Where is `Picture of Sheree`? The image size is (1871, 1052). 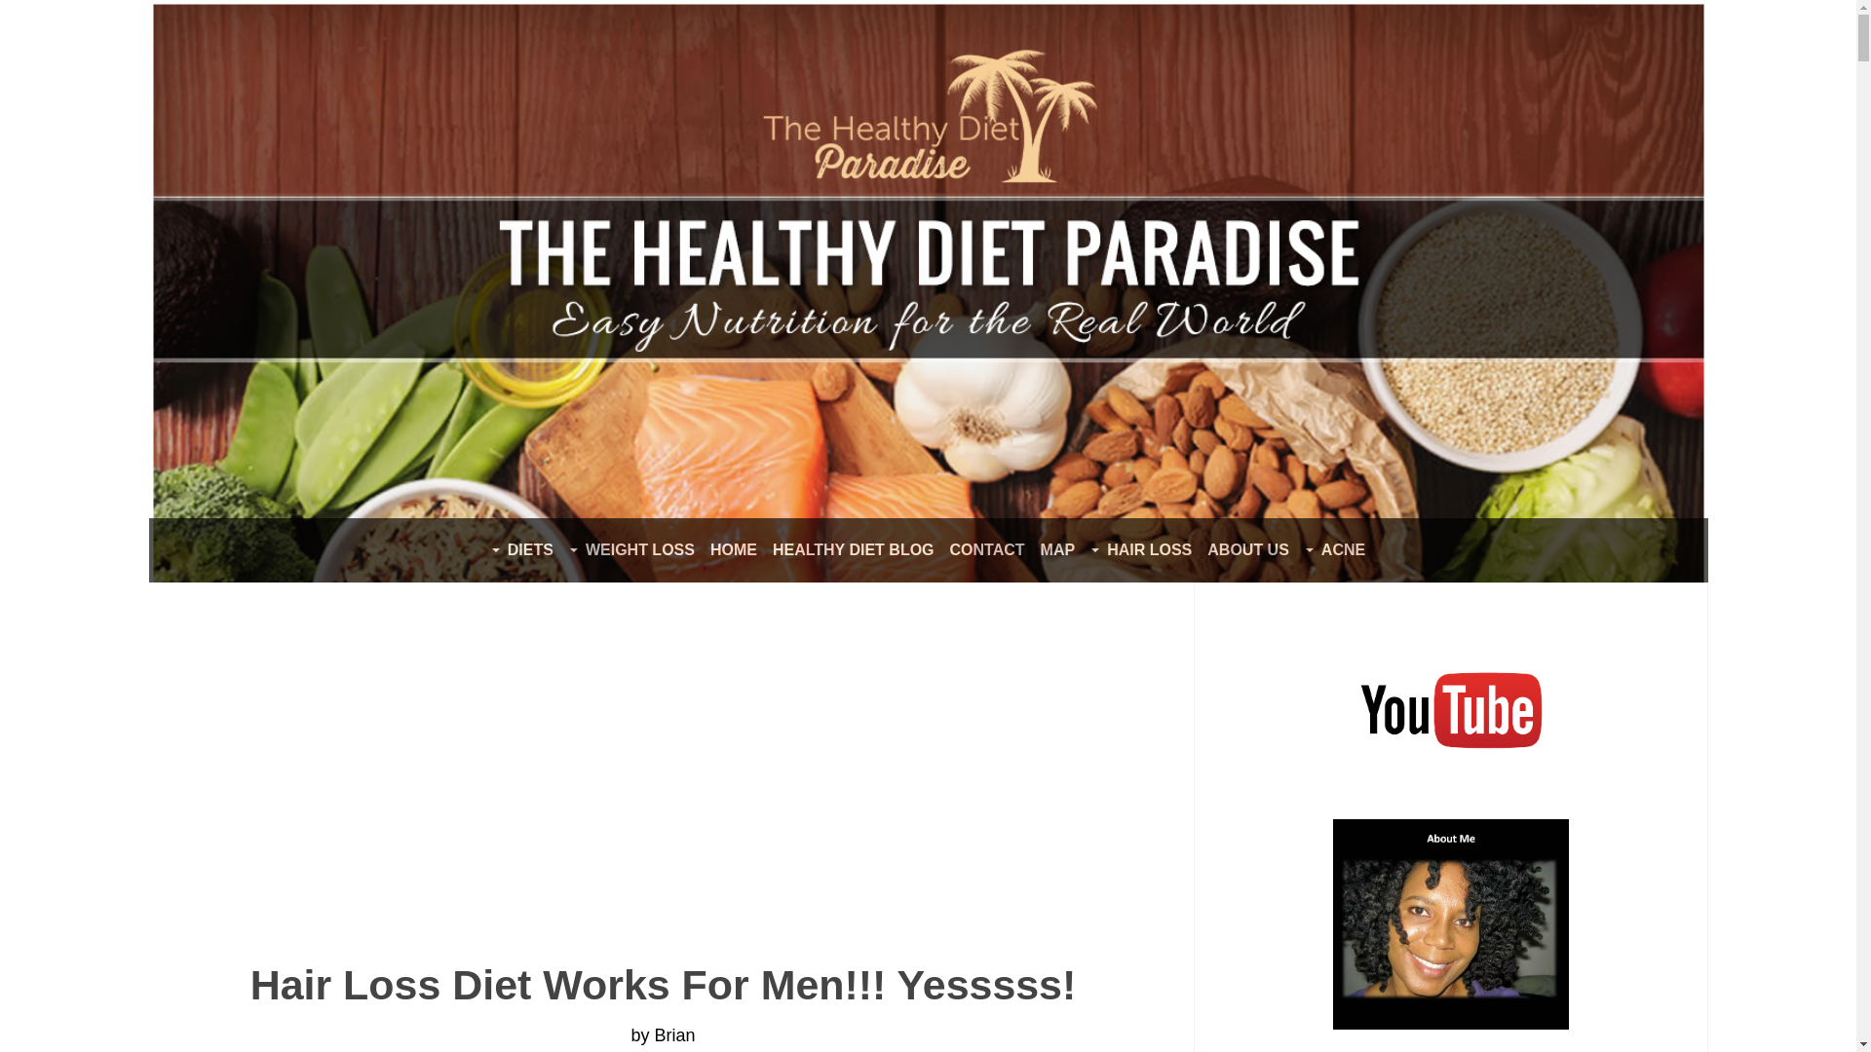
Picture of Sheree is located at coordinates (1450, 923).